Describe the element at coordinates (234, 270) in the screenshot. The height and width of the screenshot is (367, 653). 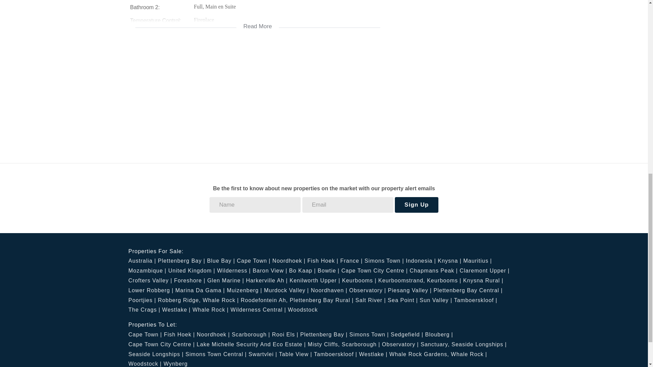
I see `Properties for sale in Wilderness` at that location.